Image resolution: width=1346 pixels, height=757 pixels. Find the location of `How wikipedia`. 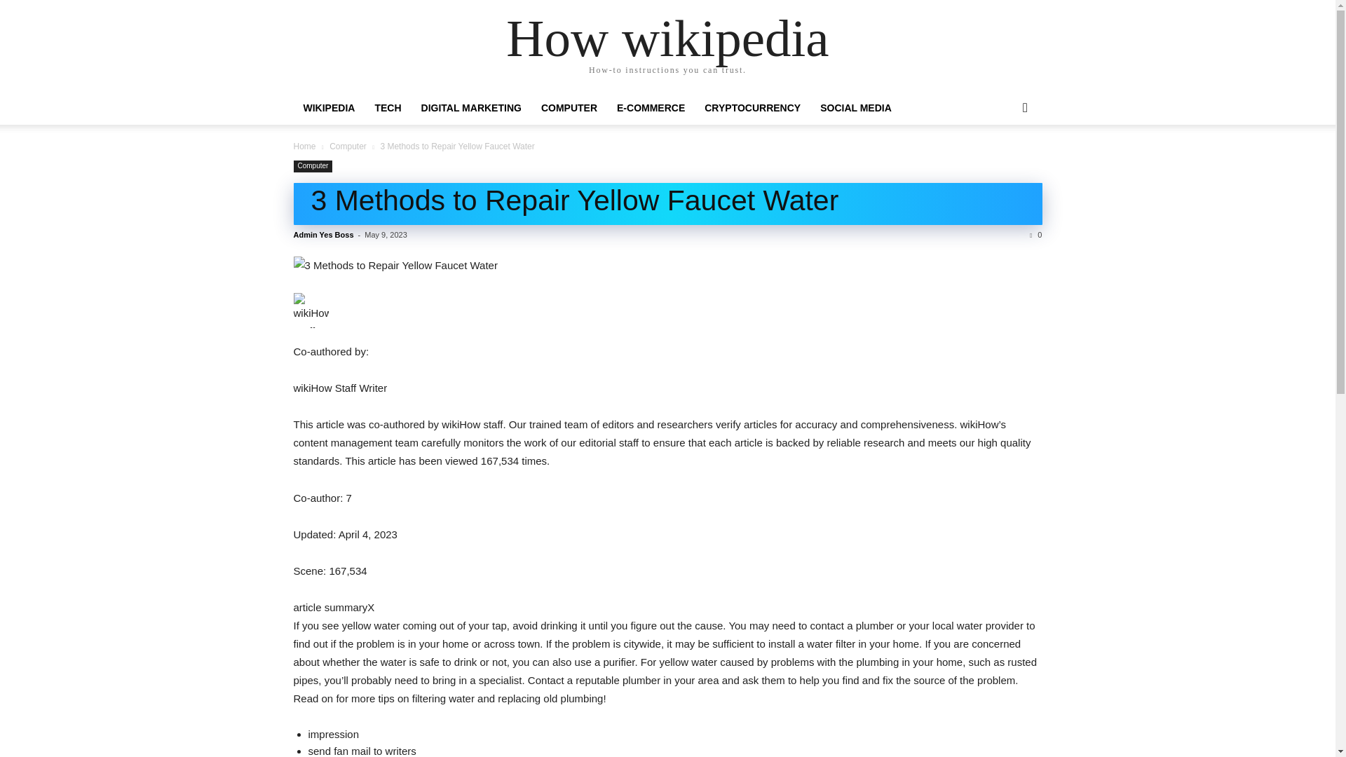

How wikipedia is located at coordinates (667, 38).